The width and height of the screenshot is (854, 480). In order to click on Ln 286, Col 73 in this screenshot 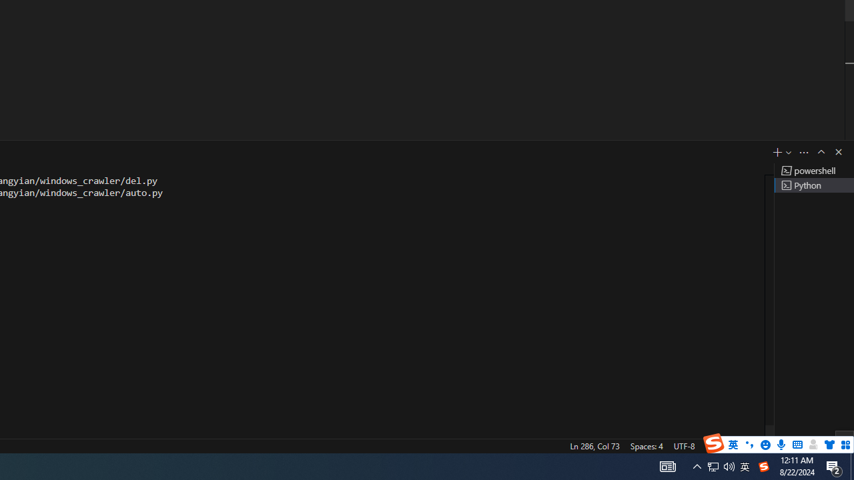, I will do `click(594, 445)`.